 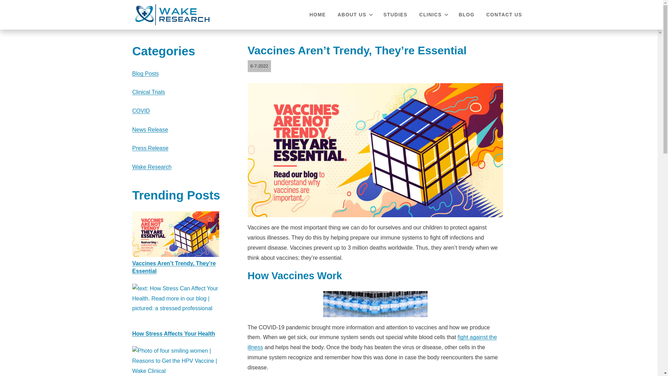 What do you see at coordinates (317, 15) in the screenshot?
I see `HOME` at bounding box center [317, 15].